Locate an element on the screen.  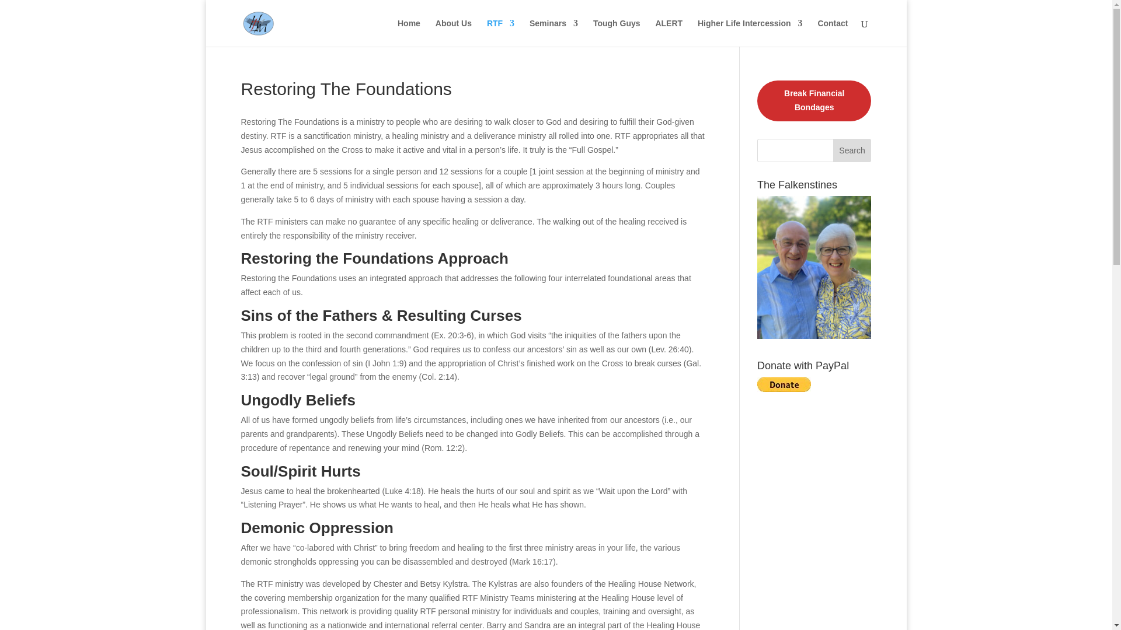
Seminars is located at coordinates (553, 33).